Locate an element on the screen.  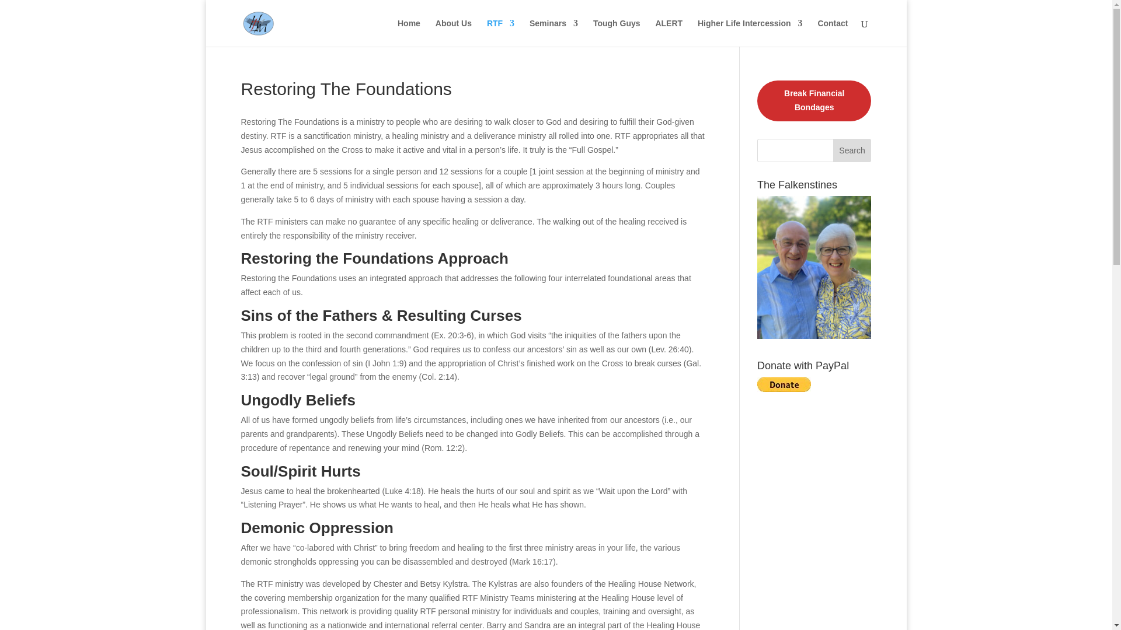
Seminars is located at coordinates (553, 33).